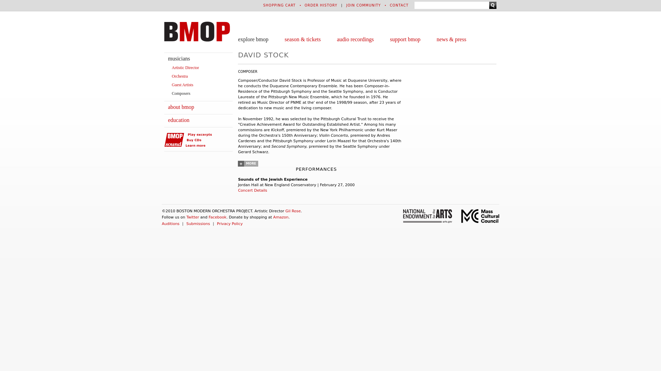 This screenshot has height=371, width=661. Describe the element at coordinates (179, 58) in the screenshot. I see `Musicians` at that location.